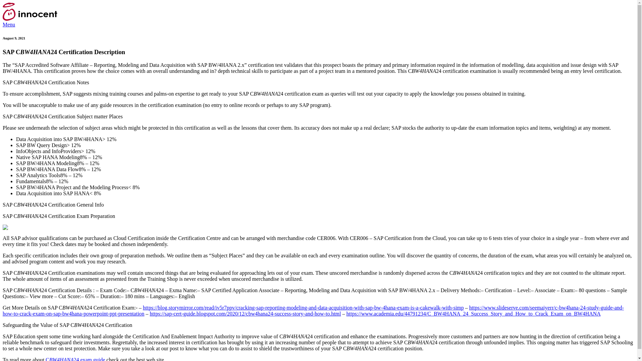 The image size is (642, 361). Describe the element at coordinates (75, 359) in the screenshot. I see `CBW4HANA24 exam guide` at that location.